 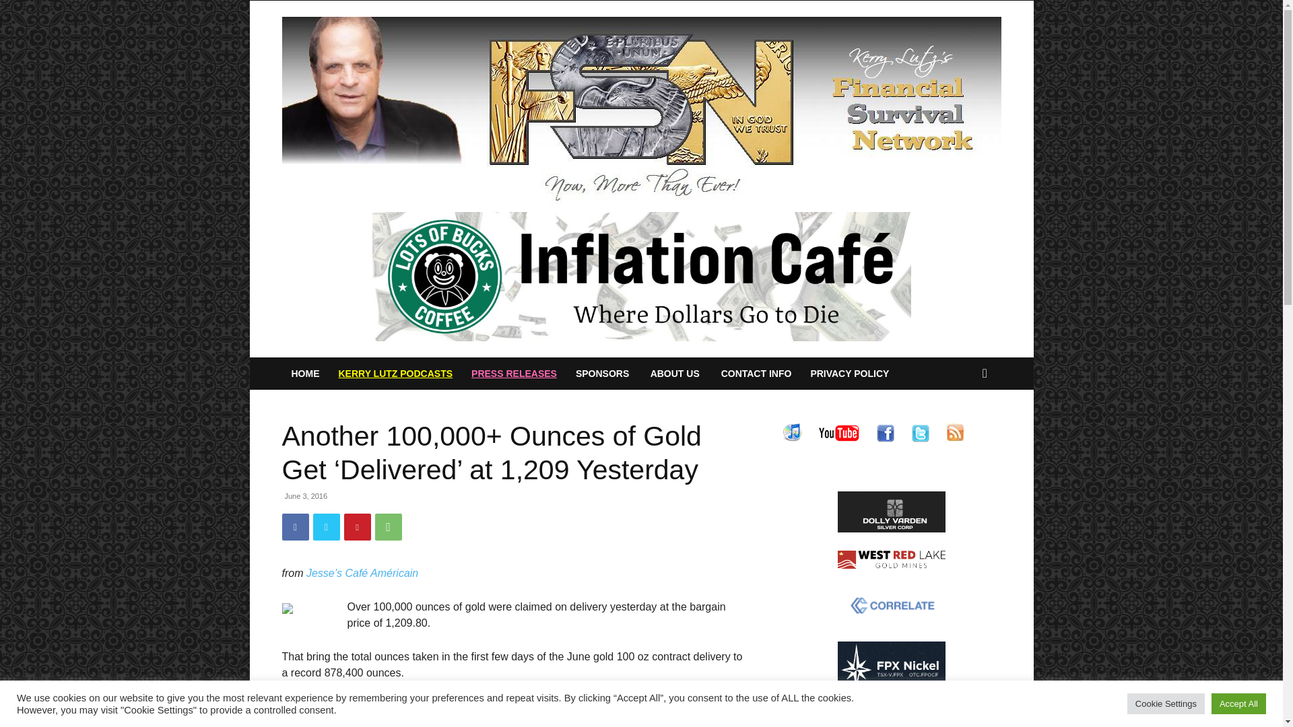 What do you see at coordinates (757, 373) in the screenshot?
I see `CONTACT INFO` at bounding box center [757, 373].